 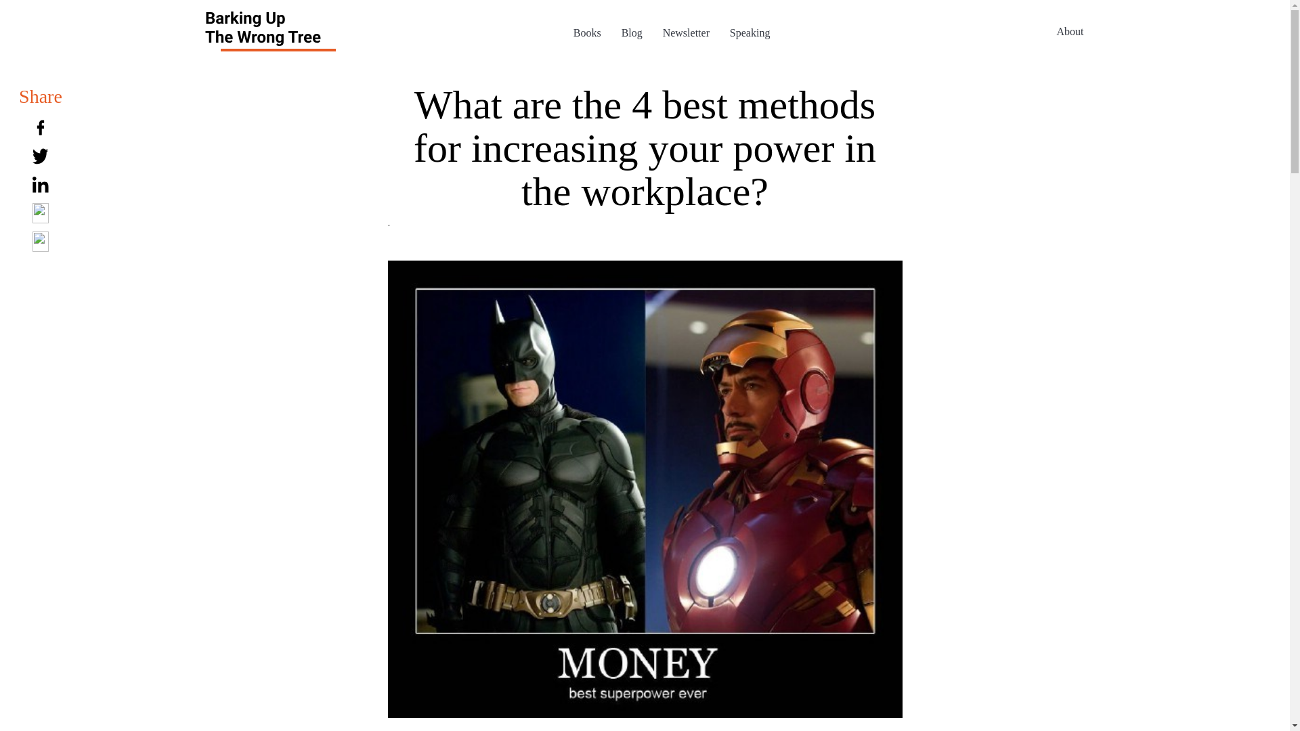 What do you see at coordinates (586, 32) in the screenshot?
I see `Books` at bounding box center [586, 32].